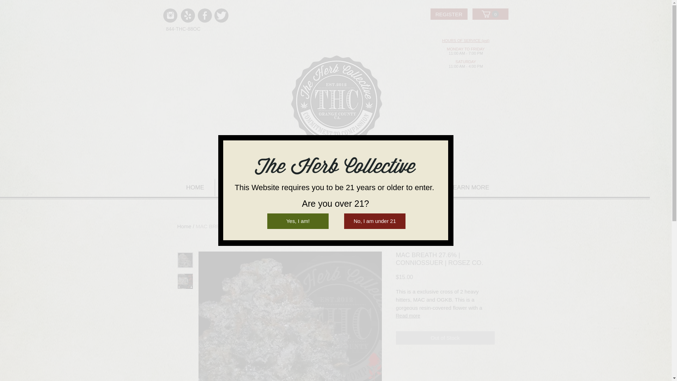 The image size is (677, 381). I want to click on LEARN MORE, so click(469, 187).